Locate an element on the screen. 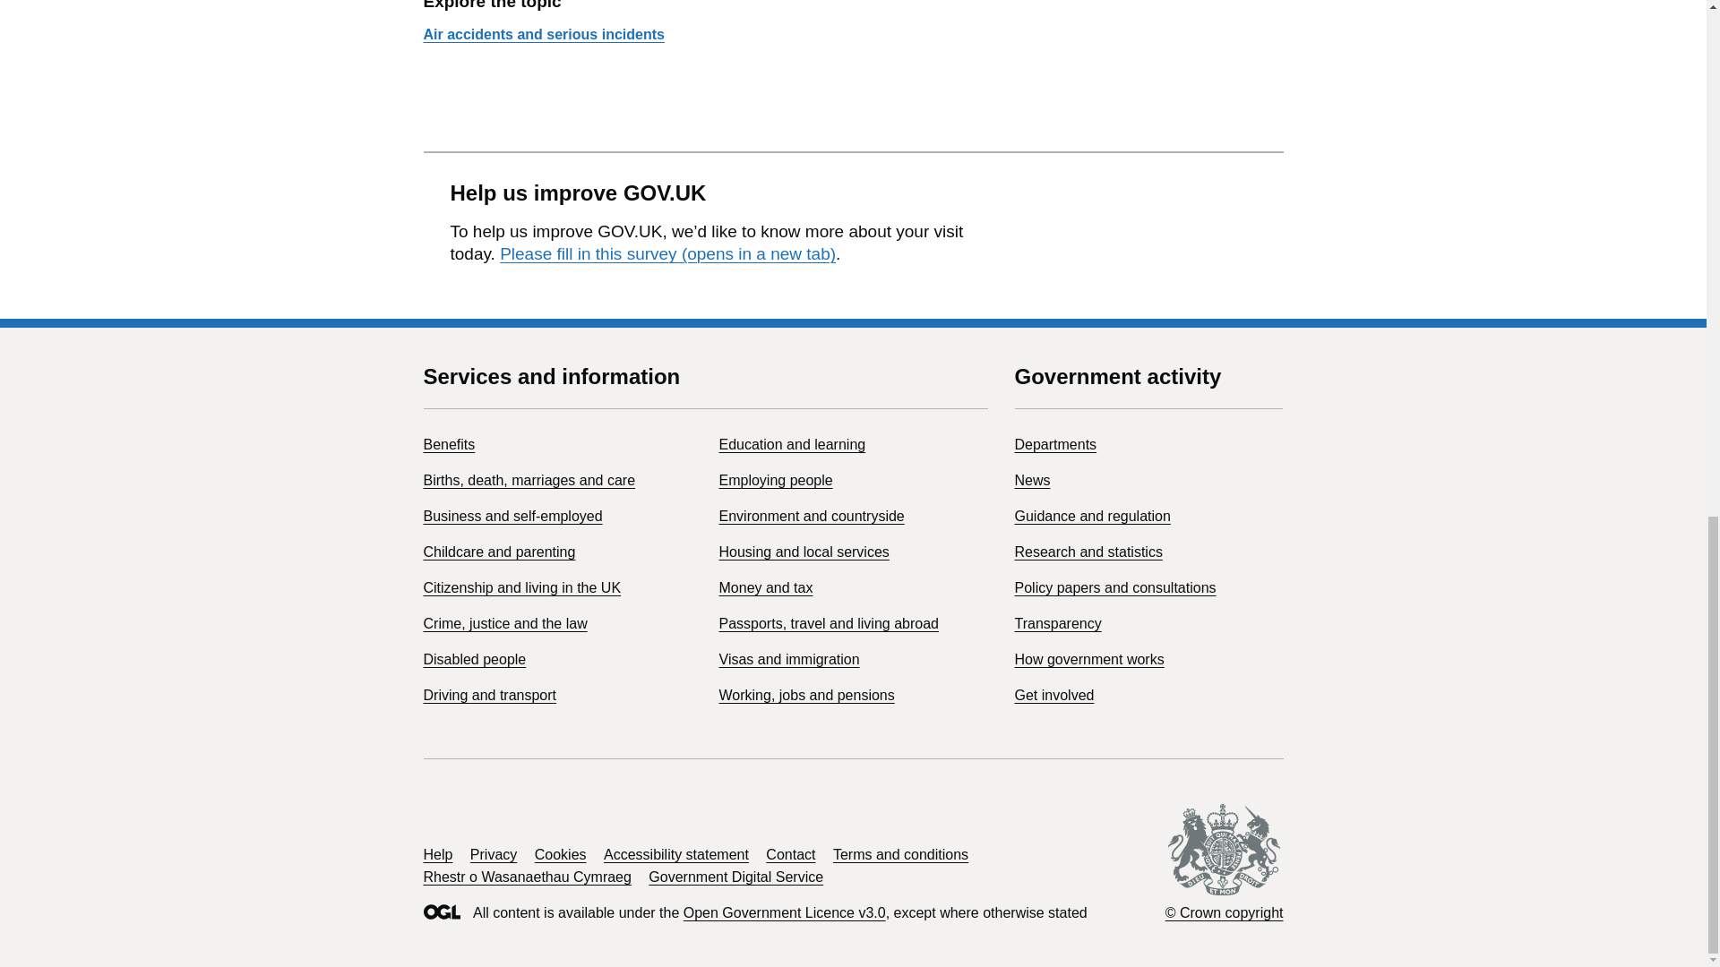 The width and height of the screenshot is (1720, 967). Education and learning is located at coordinates (792, 444).